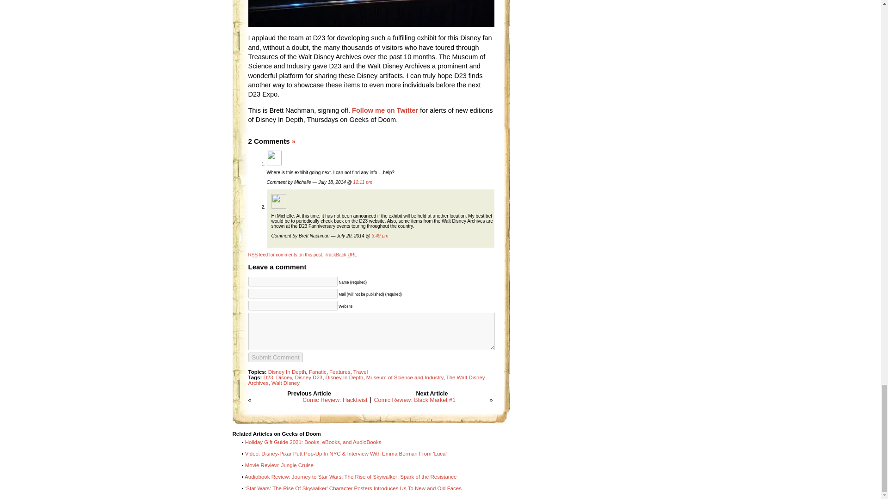 Image resolution: width=888 pixels, height=499 pixels. Describe the element at coordinates (362, 182) in the screenshot. I see `12:11 pm` at that location.